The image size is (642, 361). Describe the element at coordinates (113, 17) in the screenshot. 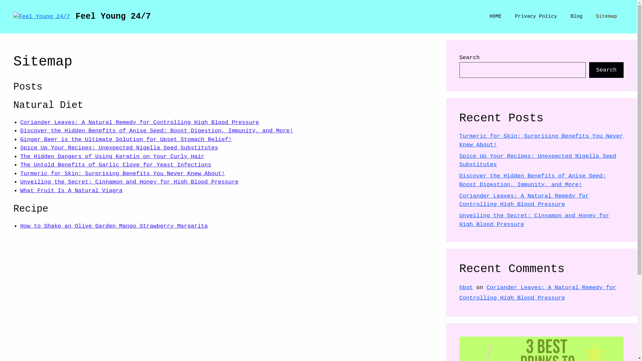

I see `Feel Young 24/7` at that location.